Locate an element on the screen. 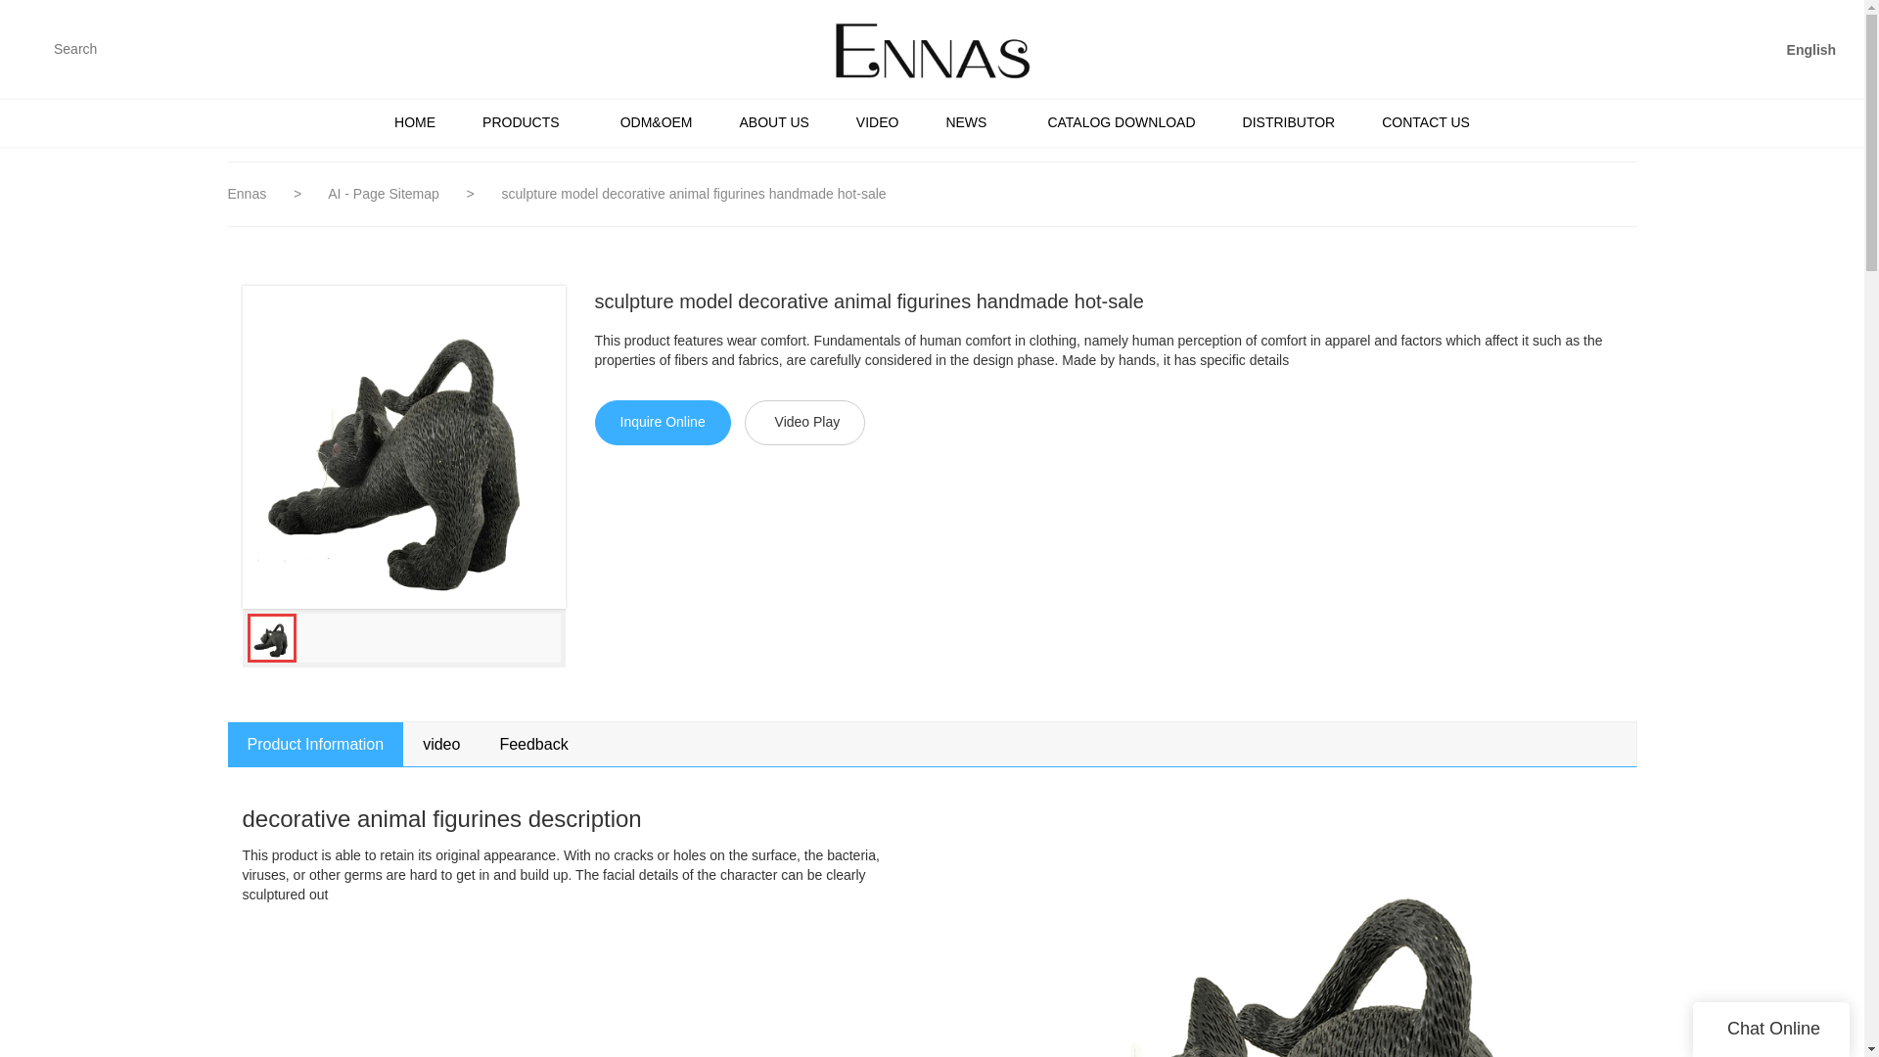  video is located at coordinates (440, 744).